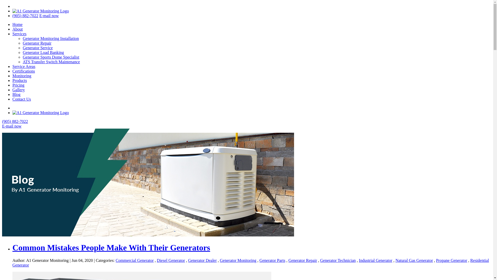 This screenshot has width=497, height=280. I want to click on E-mail now, so click(49, 16).